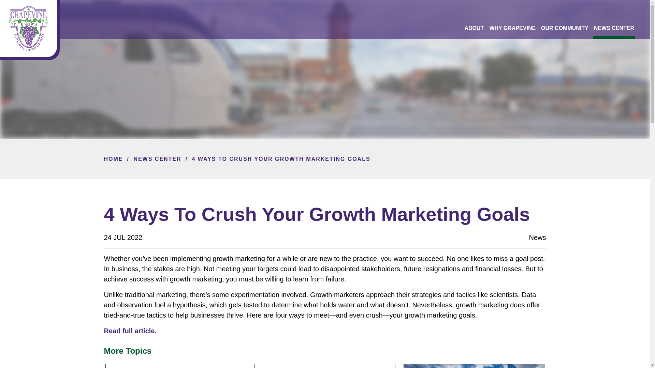 The image size is (655, 368). What do you see at coordinates (474, 28) in the screenshot?
I see `ABOUT` at bounding box center [474, 28].